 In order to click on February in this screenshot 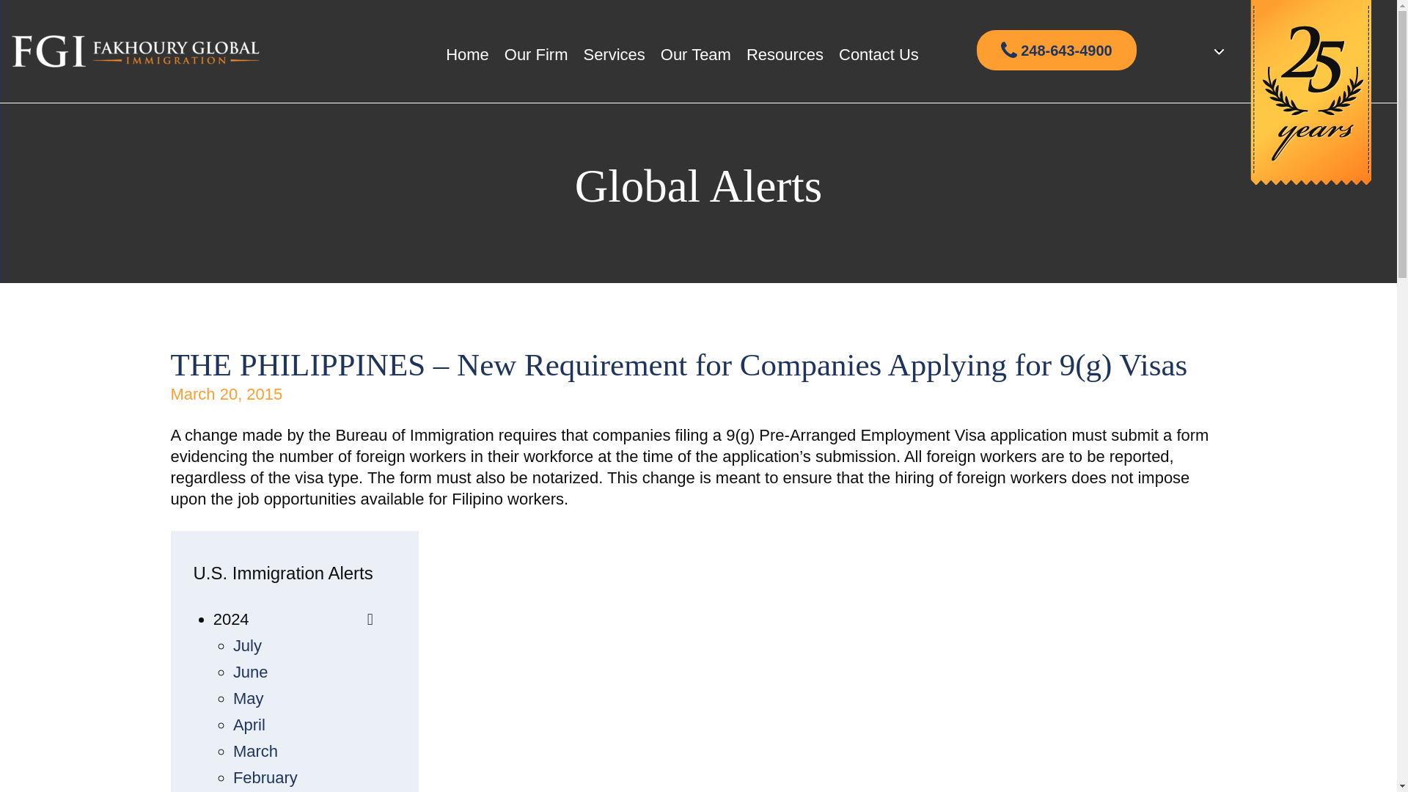, I will do `click(265, 777)`.